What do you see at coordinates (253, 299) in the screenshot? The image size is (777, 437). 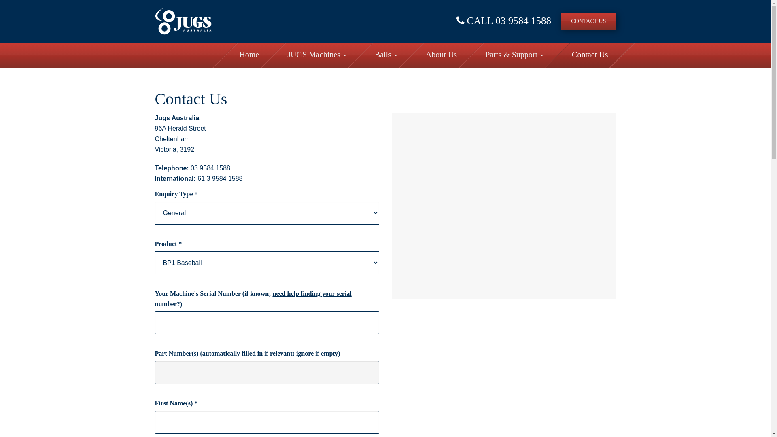 I see `need help finding your serial number?` at bounding box center [253, 299].